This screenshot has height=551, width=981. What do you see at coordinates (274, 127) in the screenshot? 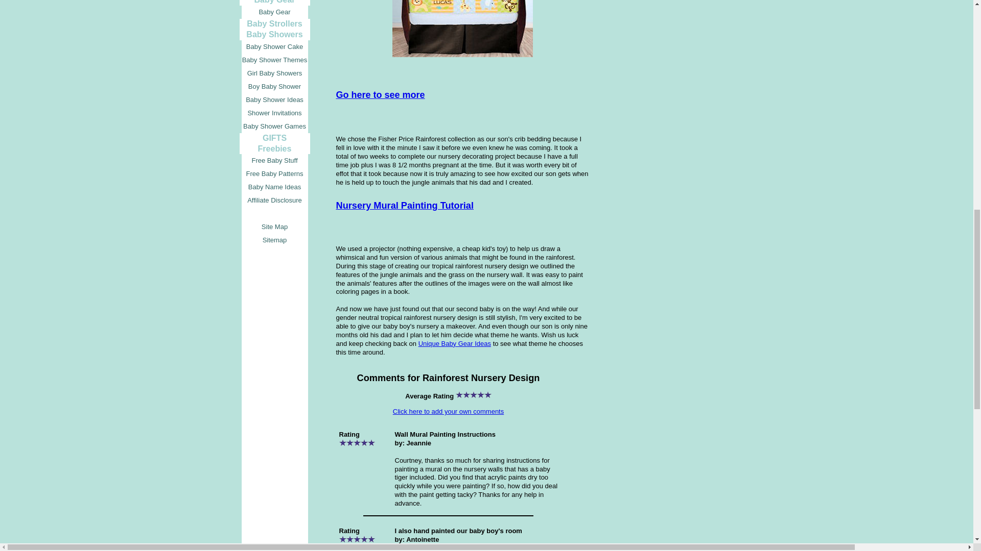
I see `Baby Shower Games Ideas` at bounding box center [274, 127].